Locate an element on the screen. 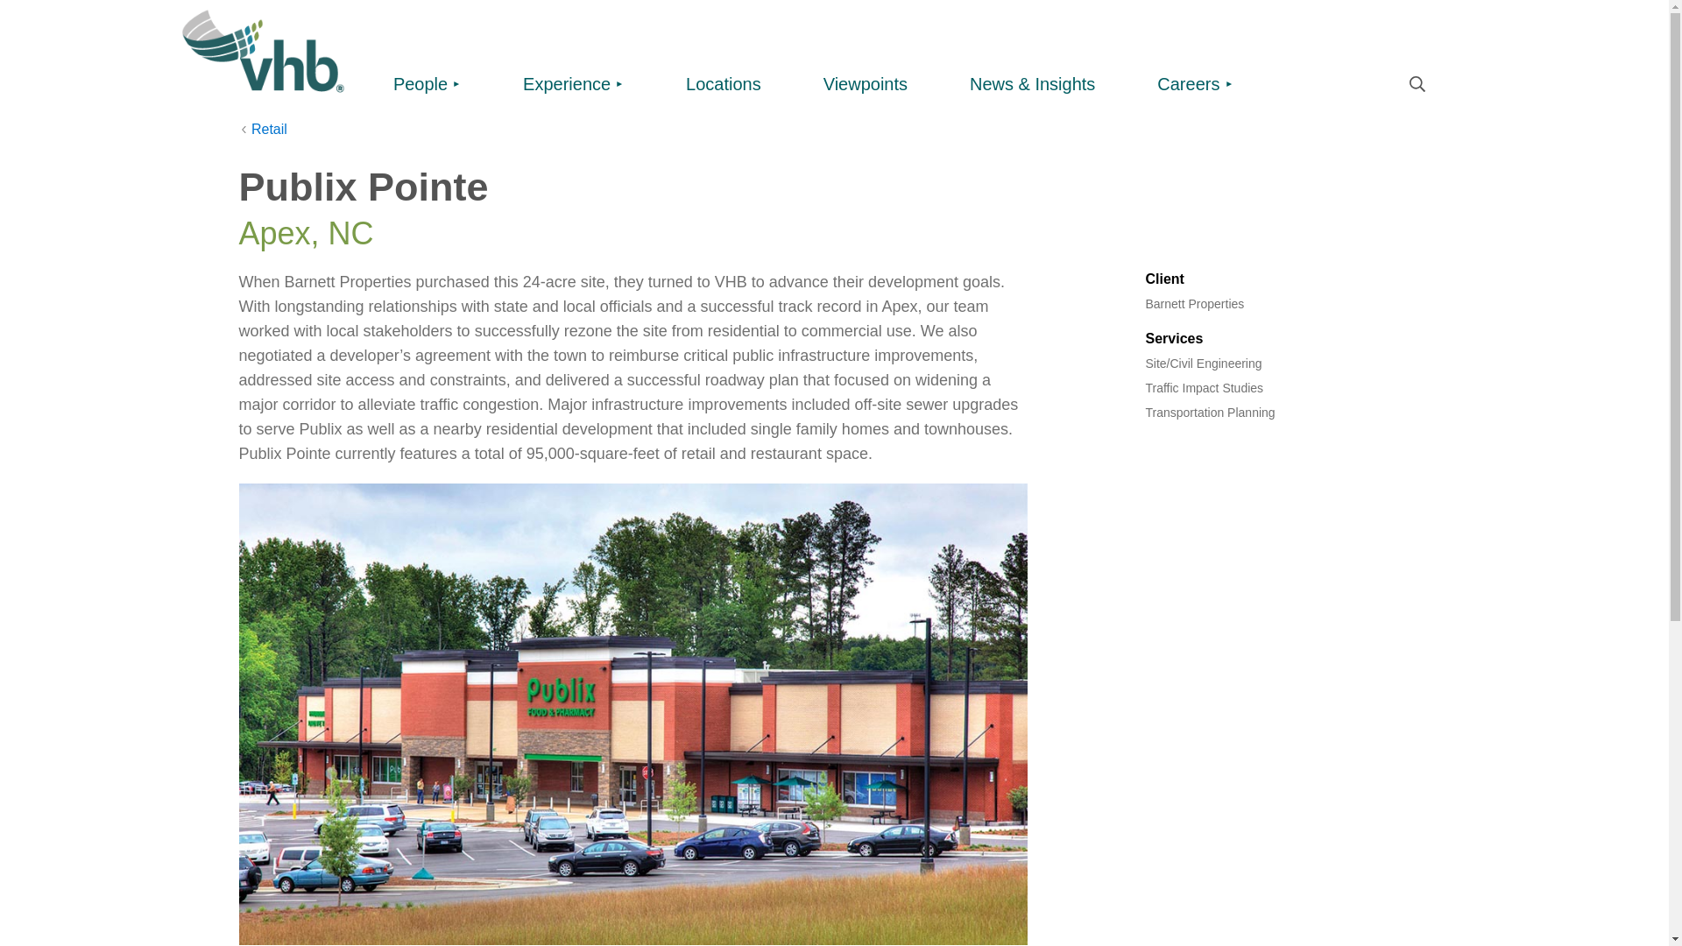  Viewpoints is located at coordinates (866, 86).